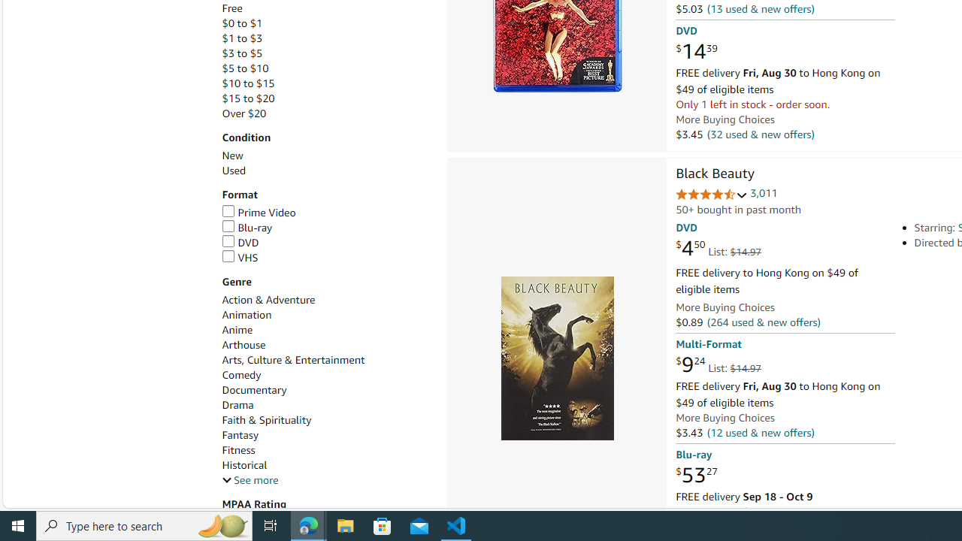  I want to click on Anime, so click(237, 330).